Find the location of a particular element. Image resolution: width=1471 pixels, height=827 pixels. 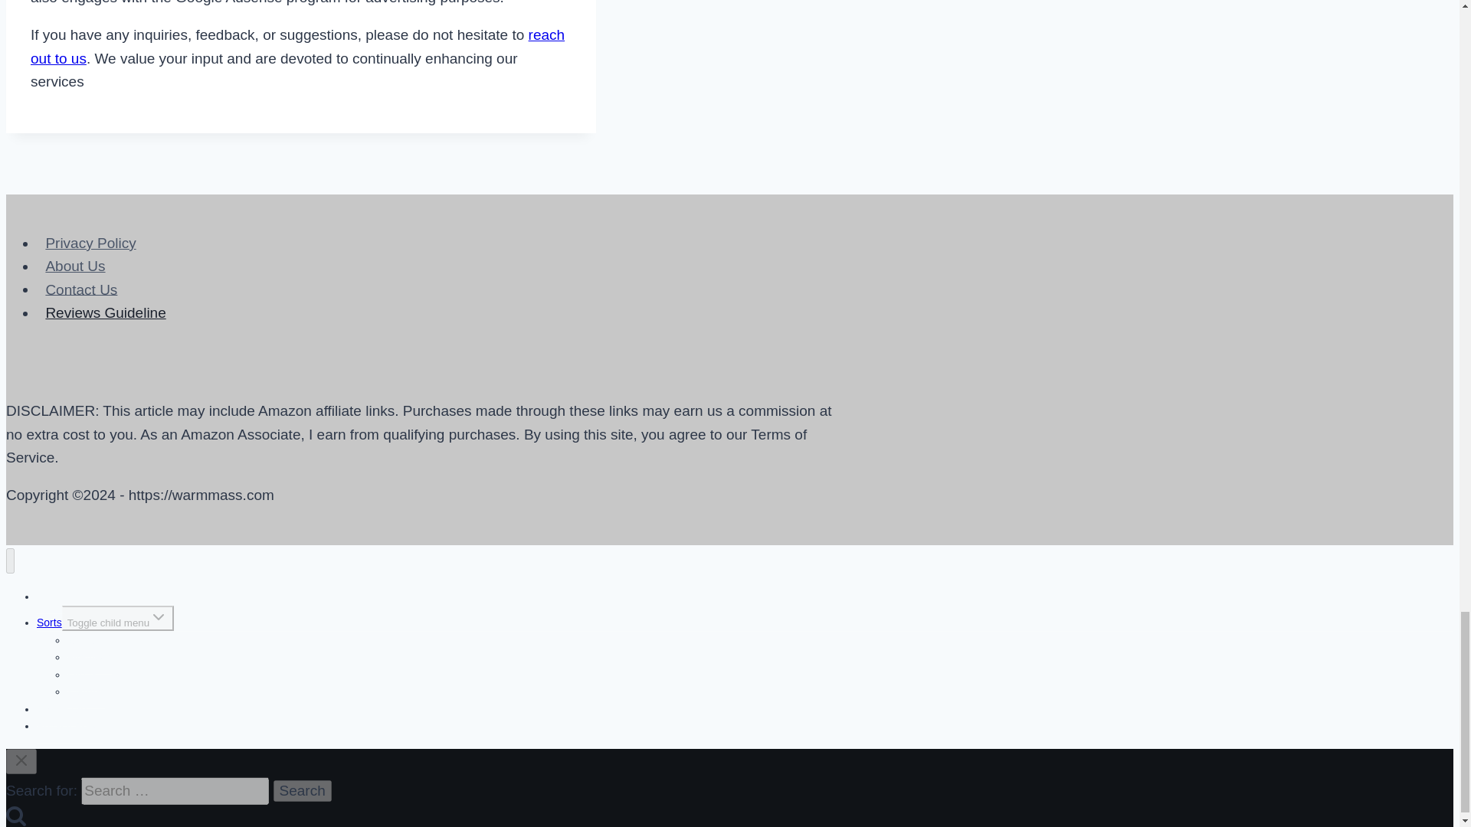

Toggle Menu Close is located at coordinates (21, 761).